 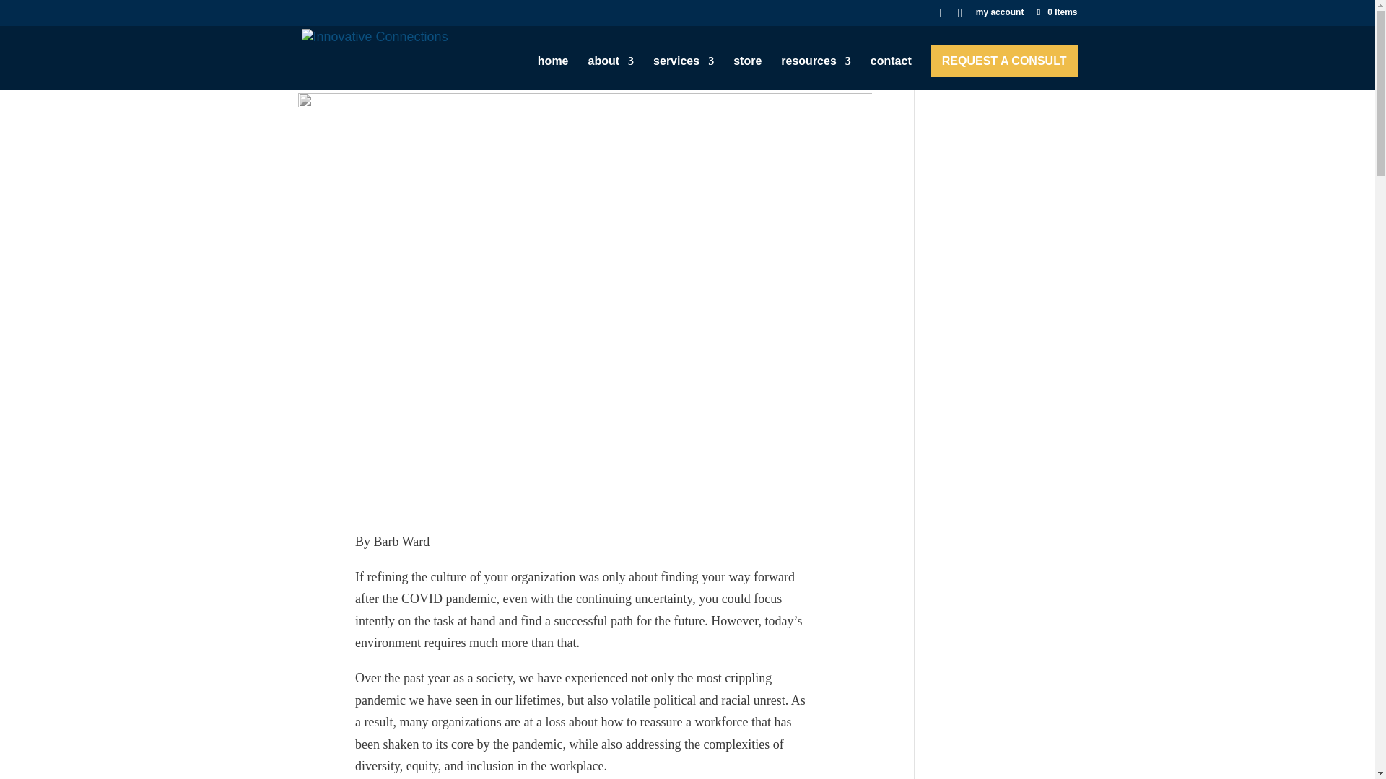 What do you see at coordinates (1005, 61) in the screenshot?
I see `REQUEST A CONSULT` at bounding box center [1005, 61].